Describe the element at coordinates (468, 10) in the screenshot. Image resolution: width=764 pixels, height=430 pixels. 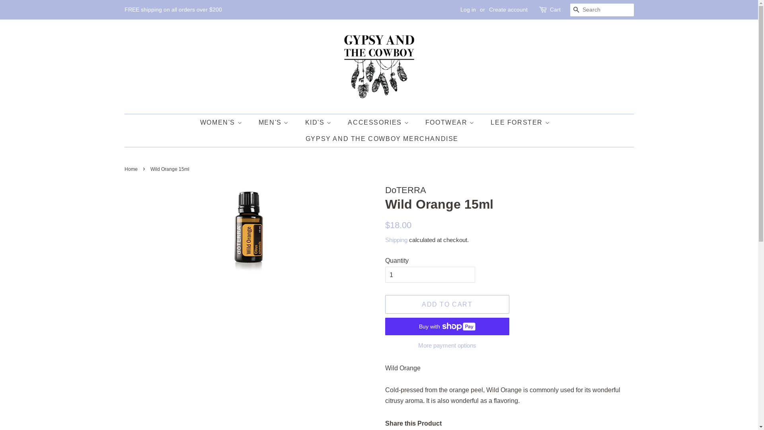
I see `Log in` at that location.